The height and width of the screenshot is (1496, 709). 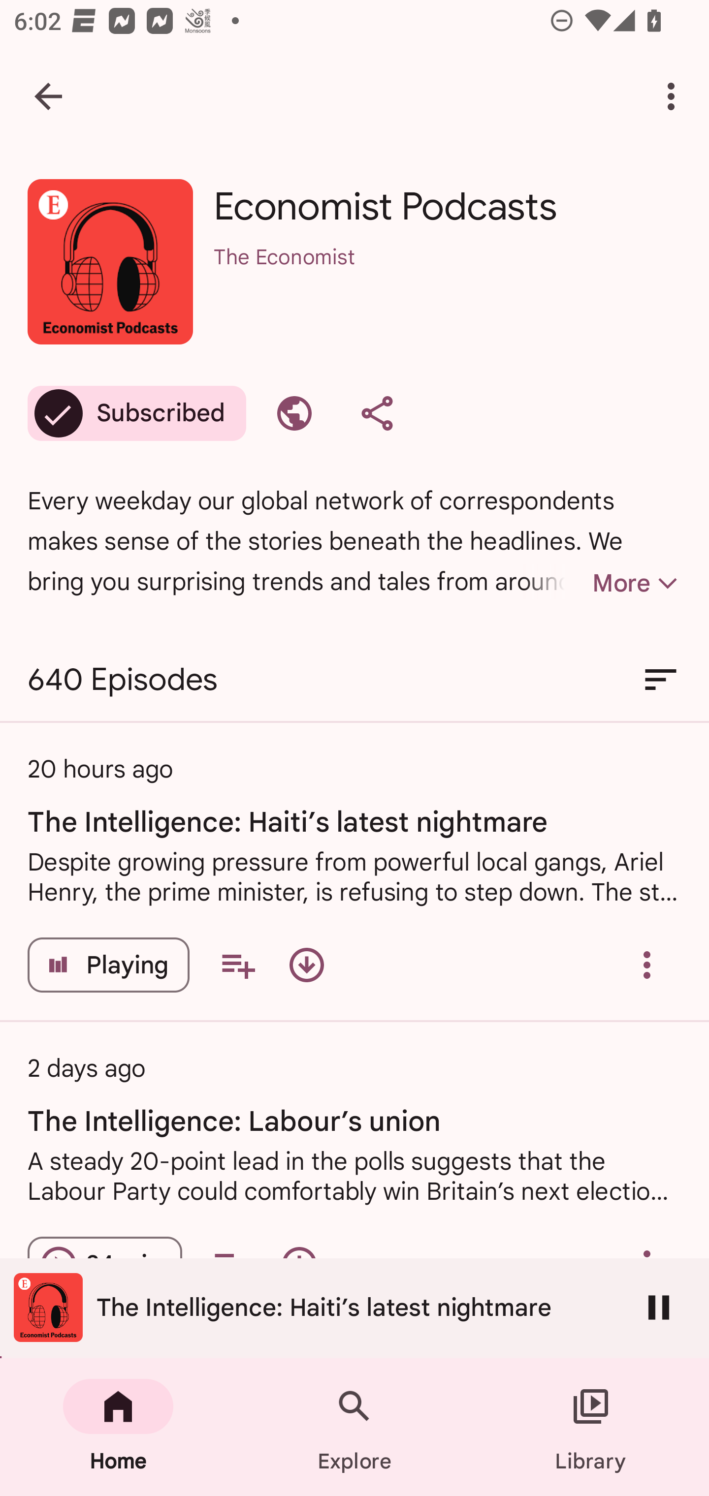 I want to click on More, so click(x=602, y=583).